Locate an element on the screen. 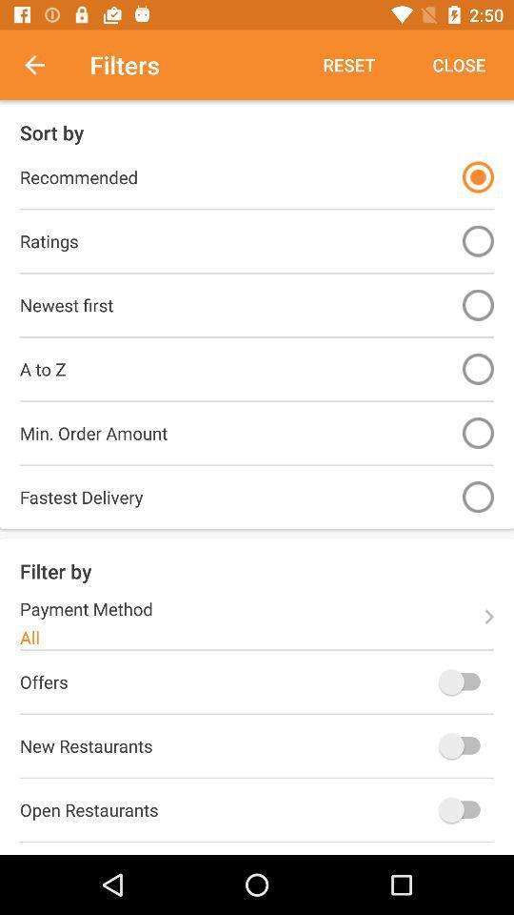  turn on new restaurants is located at coordinates (465, 745).